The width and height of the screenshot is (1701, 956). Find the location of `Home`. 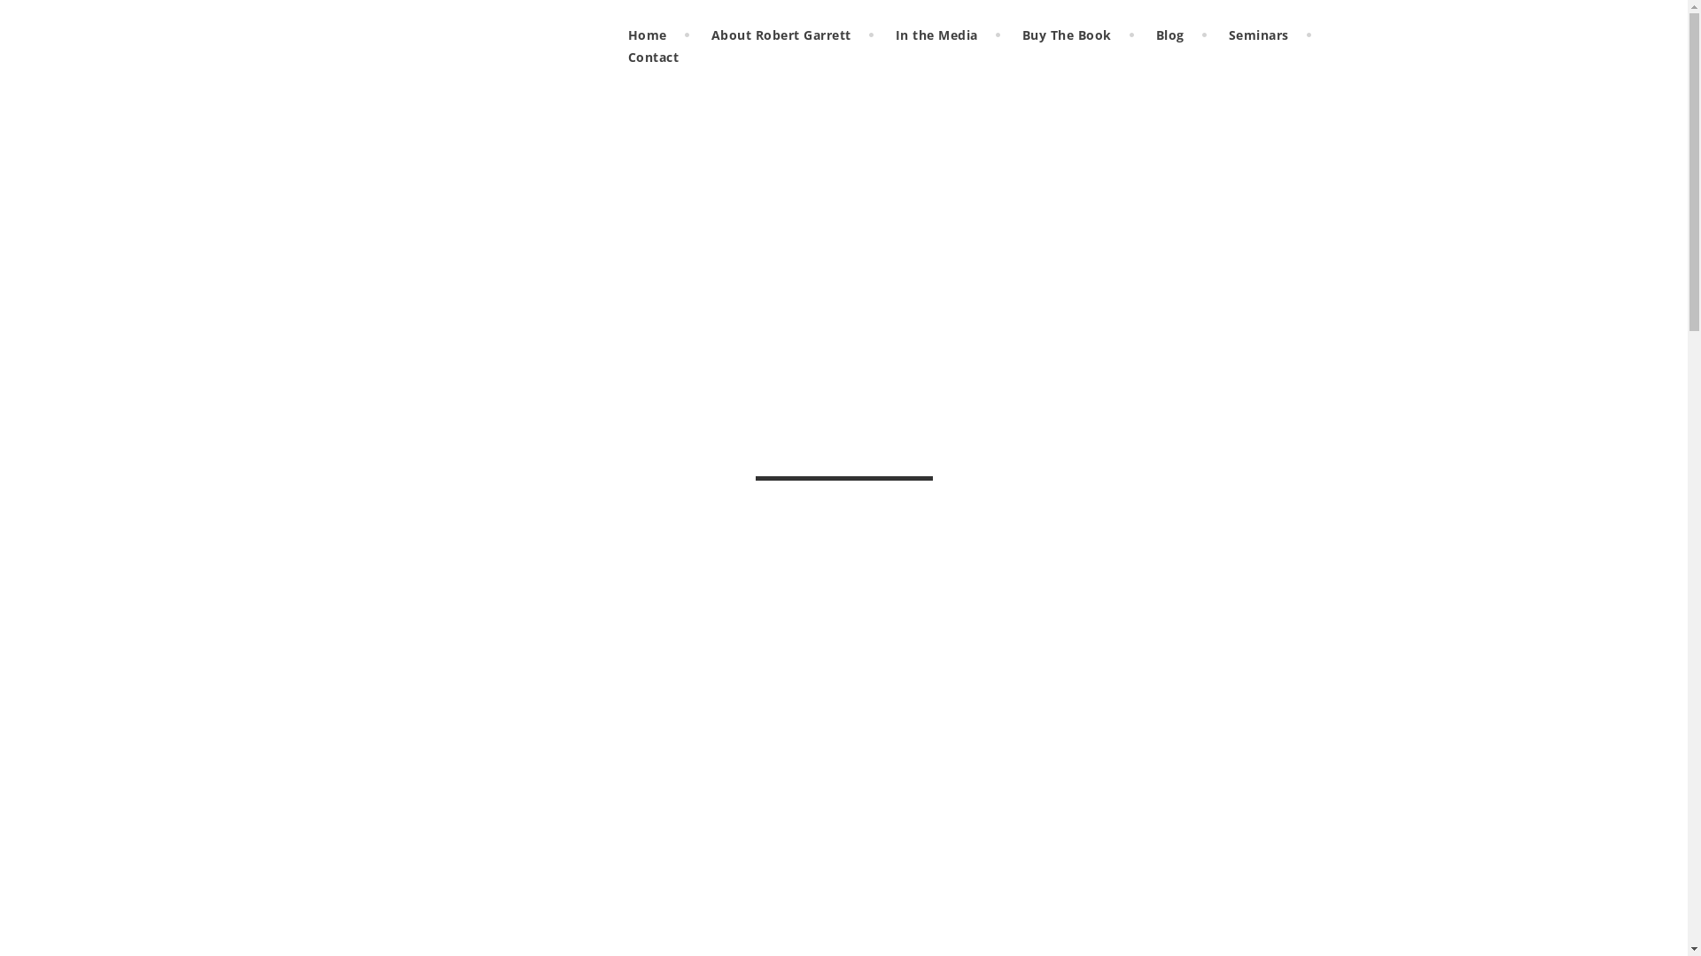

Home is located at coordinates (648, 35).